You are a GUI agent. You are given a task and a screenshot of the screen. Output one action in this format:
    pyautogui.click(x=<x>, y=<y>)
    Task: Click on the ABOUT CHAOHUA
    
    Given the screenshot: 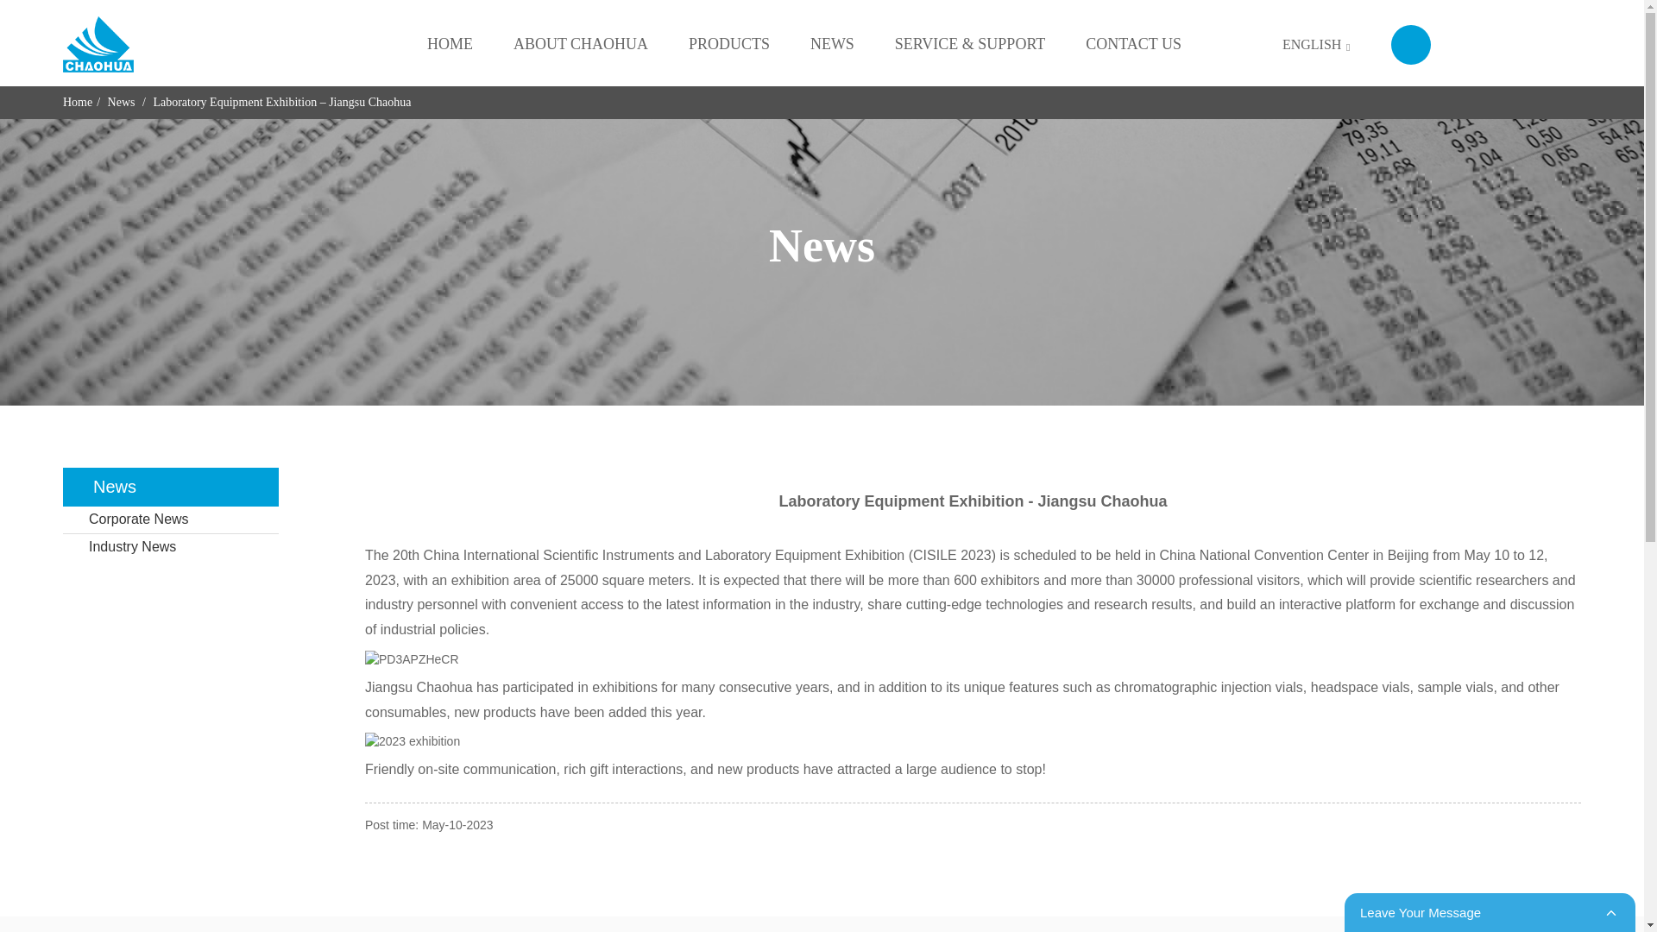 What is the action you would take?
    pyautogui.click(x=580, y=45)
    